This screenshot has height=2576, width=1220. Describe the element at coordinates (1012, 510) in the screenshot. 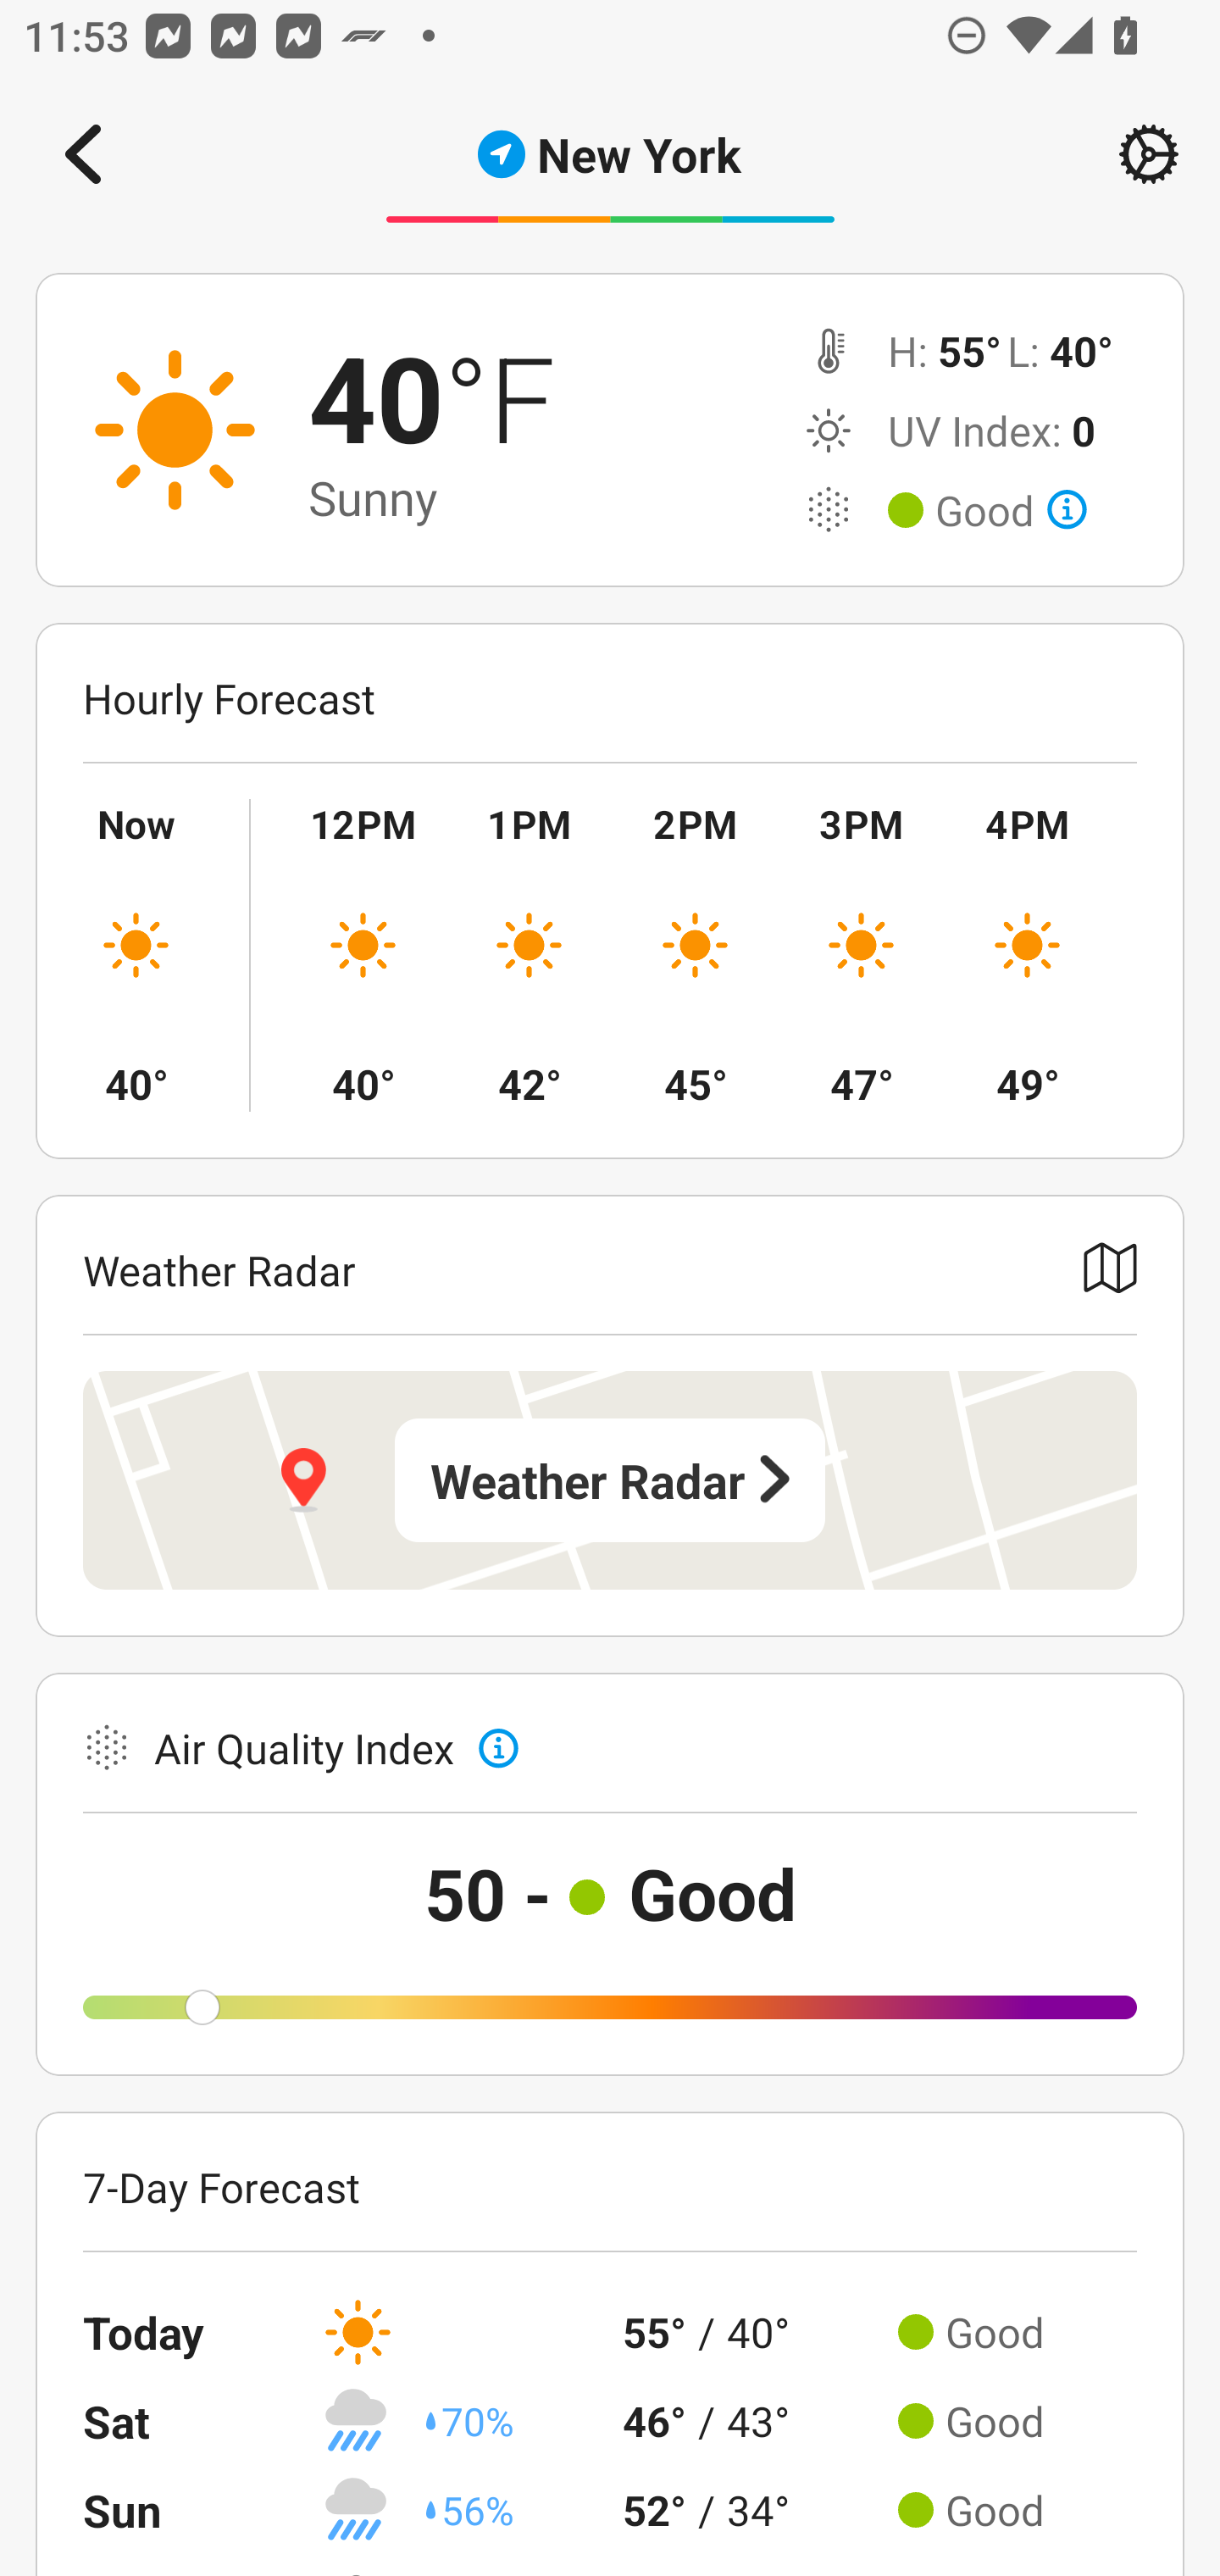

I see `Good` at that location.